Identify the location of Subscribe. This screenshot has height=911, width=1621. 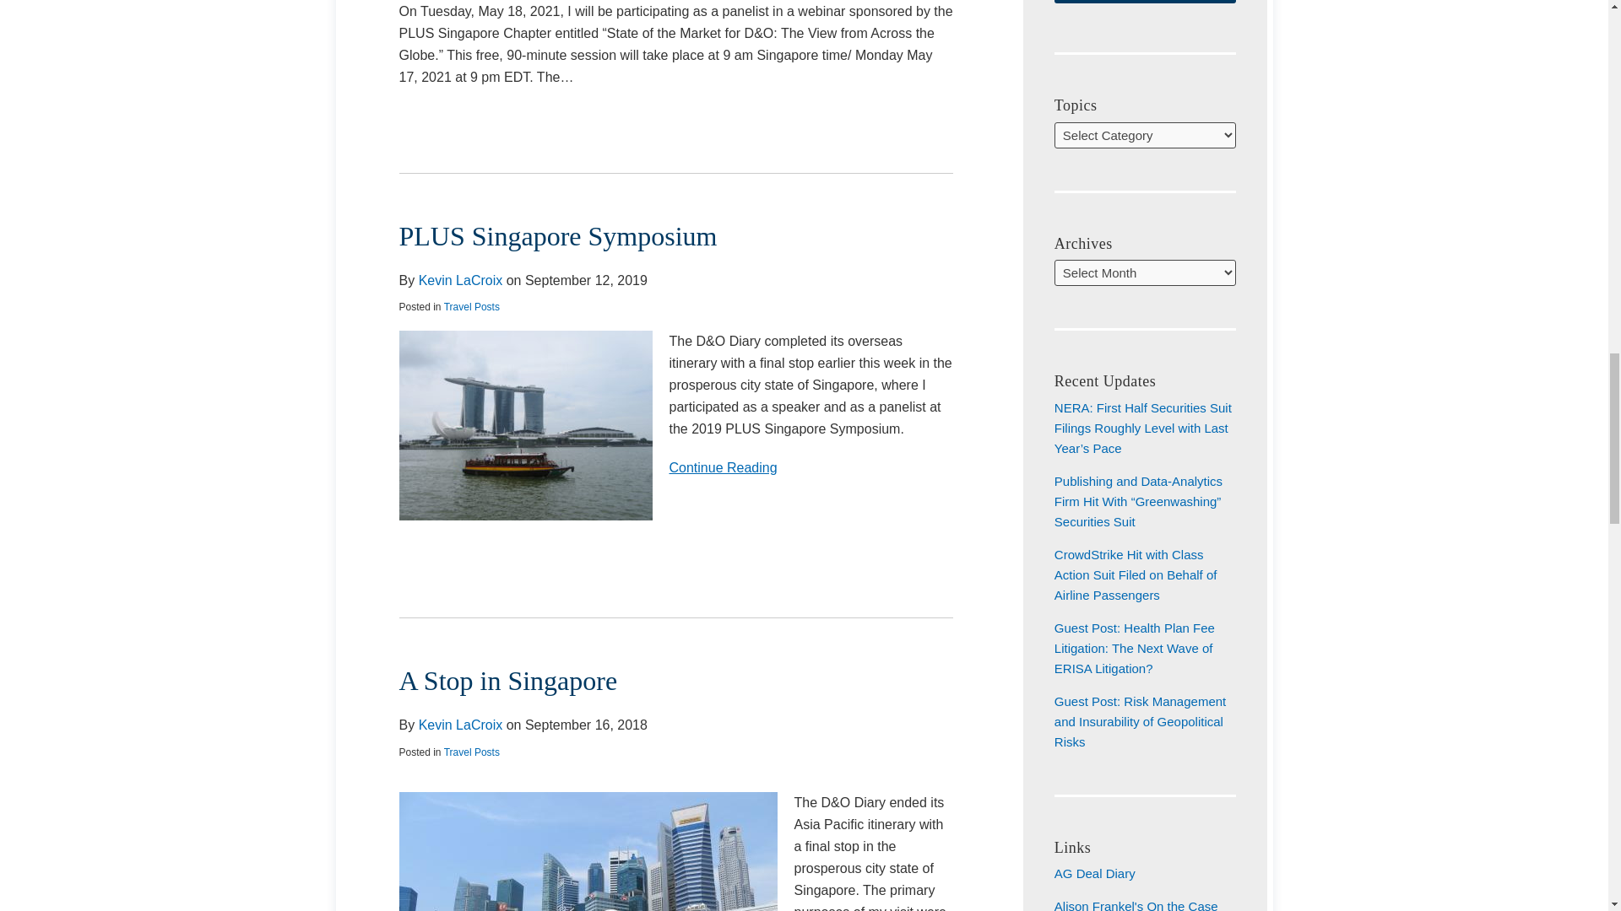
(1145, 2).